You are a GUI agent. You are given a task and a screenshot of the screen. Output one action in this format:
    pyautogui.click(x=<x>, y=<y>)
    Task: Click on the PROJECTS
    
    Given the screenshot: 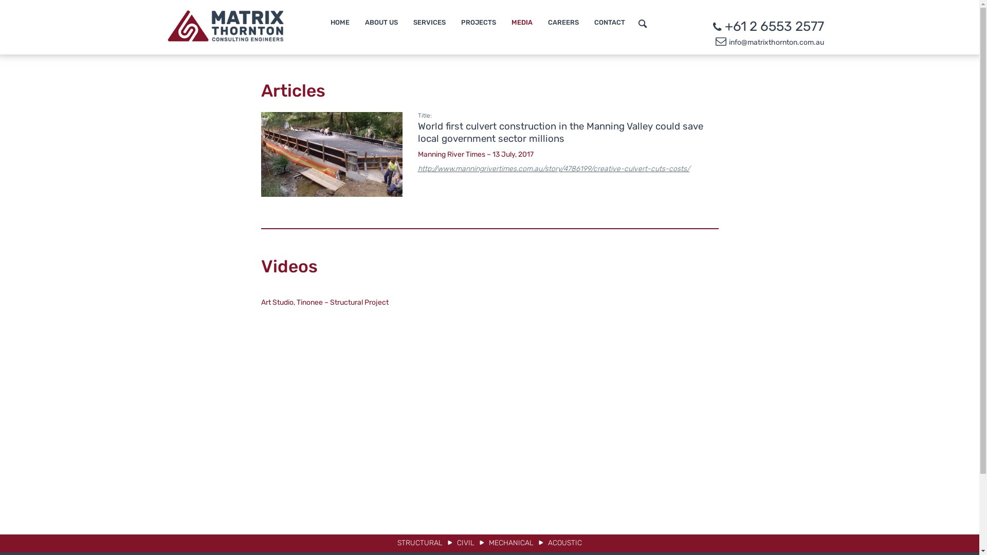 What is the action you would take?
    pyautogui.click(x=478, y=23)
    